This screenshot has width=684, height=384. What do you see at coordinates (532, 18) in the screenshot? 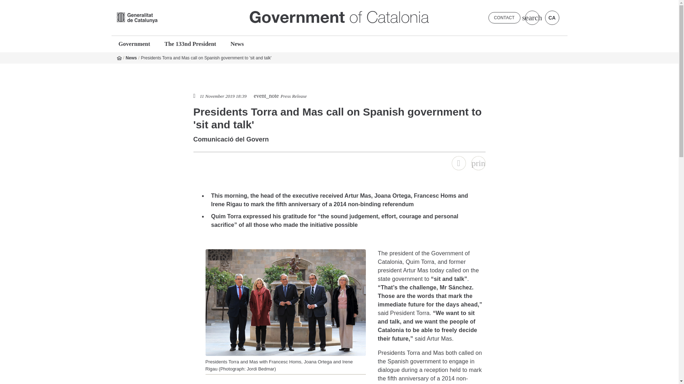
I see `search` at bounding box center [532, 18].